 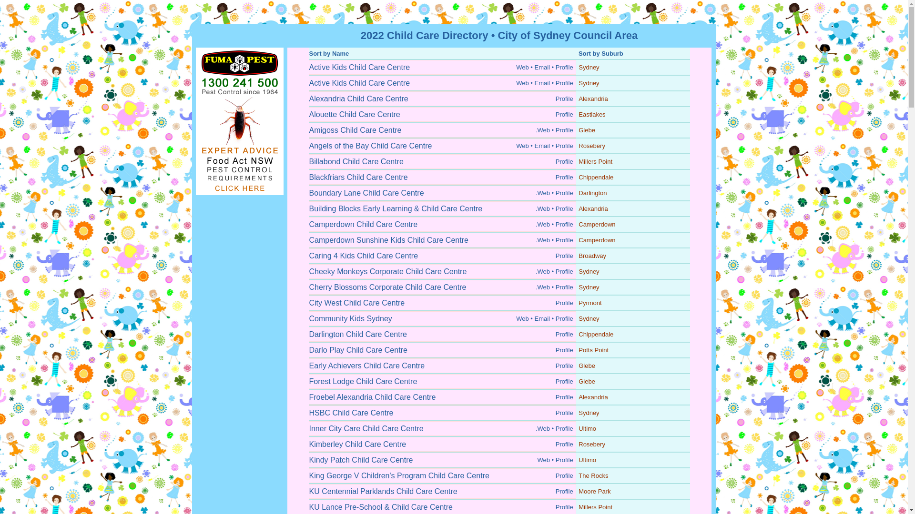 What do you see at coordinates (592, 146) in the screenshot?
I see `Rosebery` at bounding box center [592, 146].